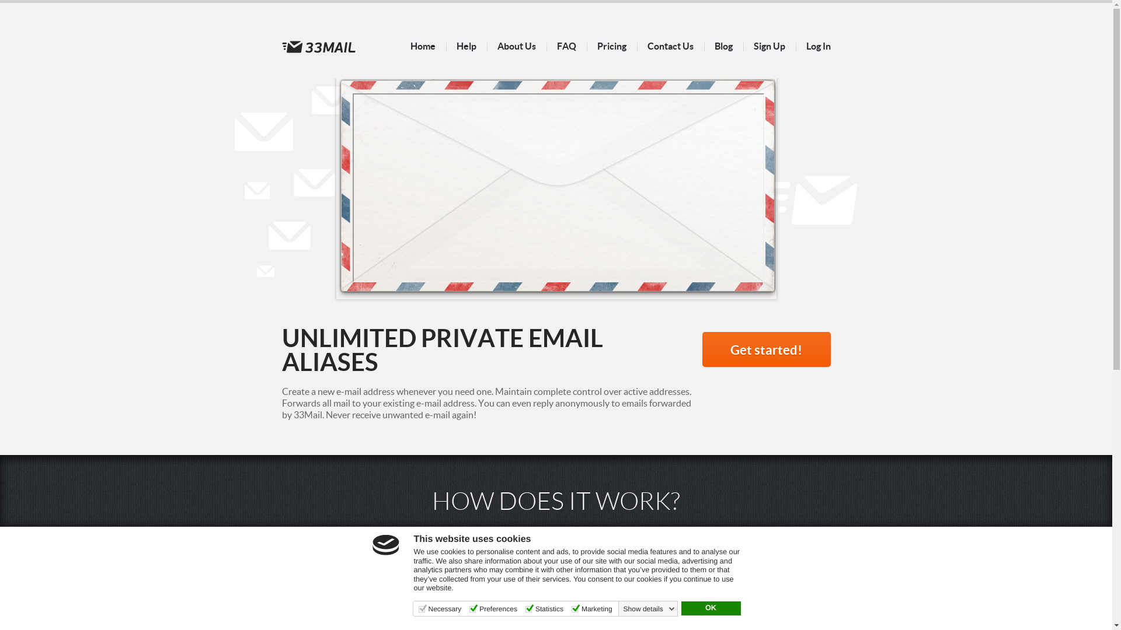 This screenshot has width=1121, height=630. What do you see at coordinates (423, 46) in the screenshot?
I see `Home` at bounding box center [423, 46].